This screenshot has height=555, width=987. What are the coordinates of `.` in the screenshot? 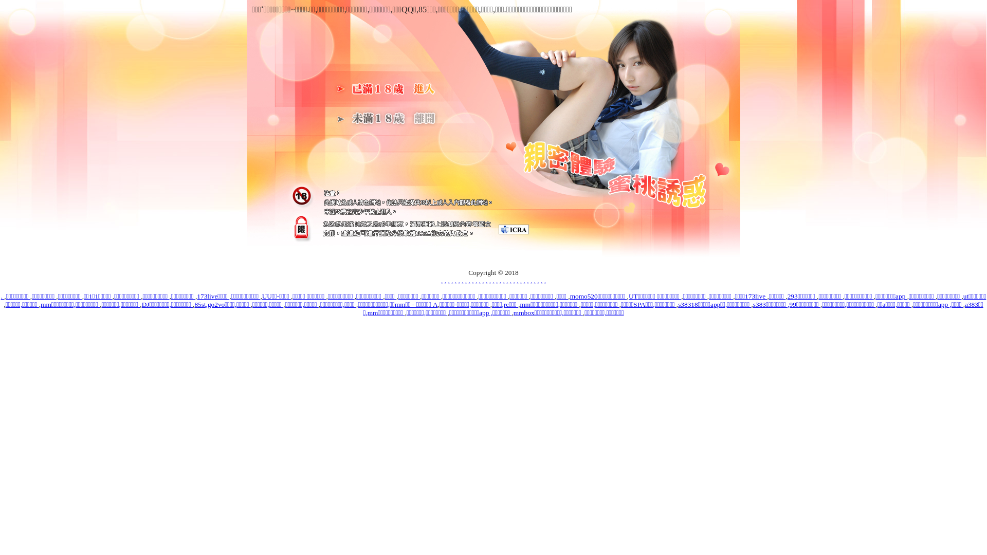 It's located at (448, 281).